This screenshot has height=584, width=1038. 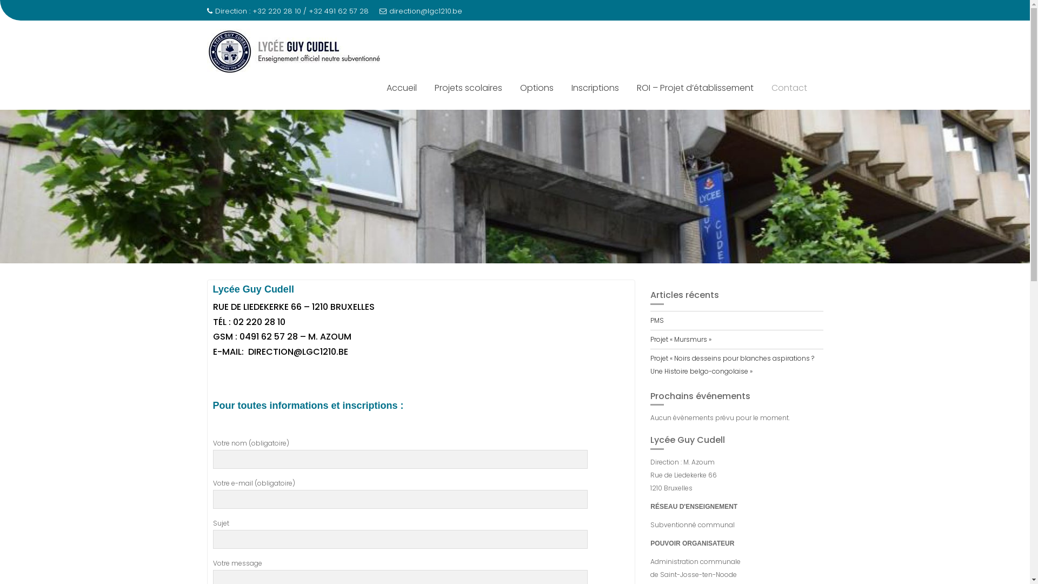 I want to click on Contact, so click(x=789, y=88).